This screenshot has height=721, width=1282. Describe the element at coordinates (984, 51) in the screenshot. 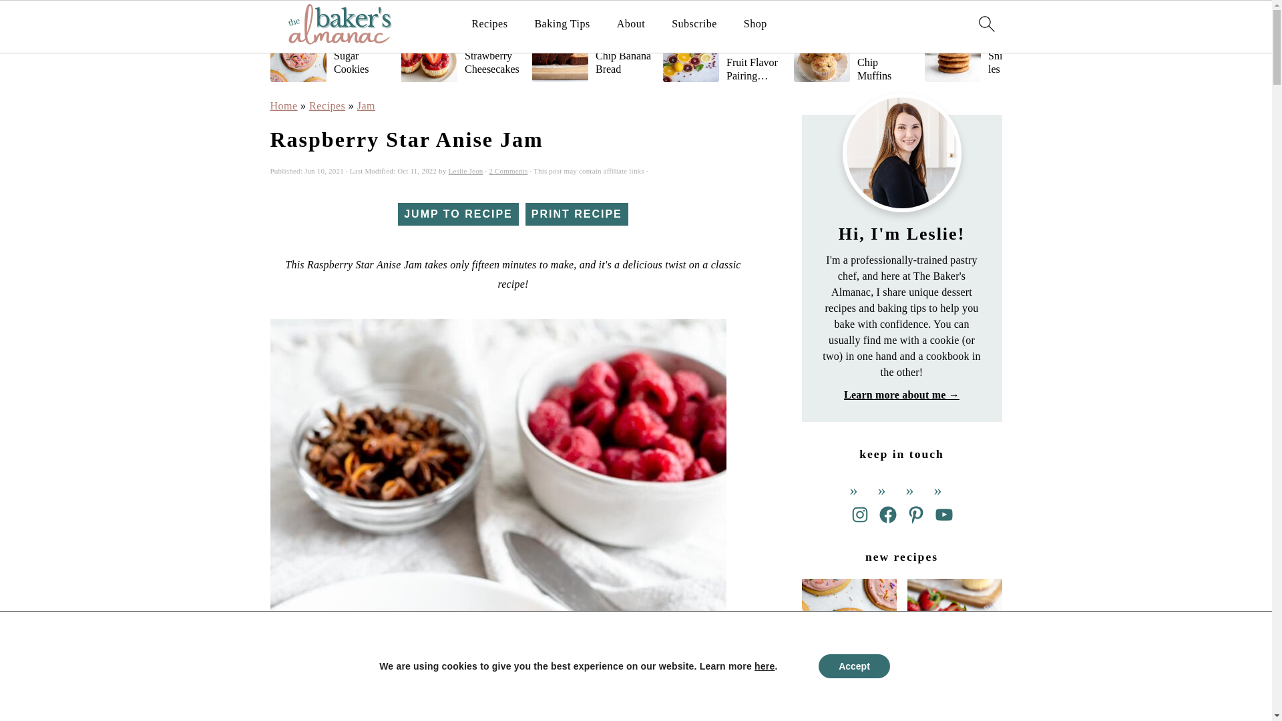

I see `Vegan Snickerdoodles` at that location.